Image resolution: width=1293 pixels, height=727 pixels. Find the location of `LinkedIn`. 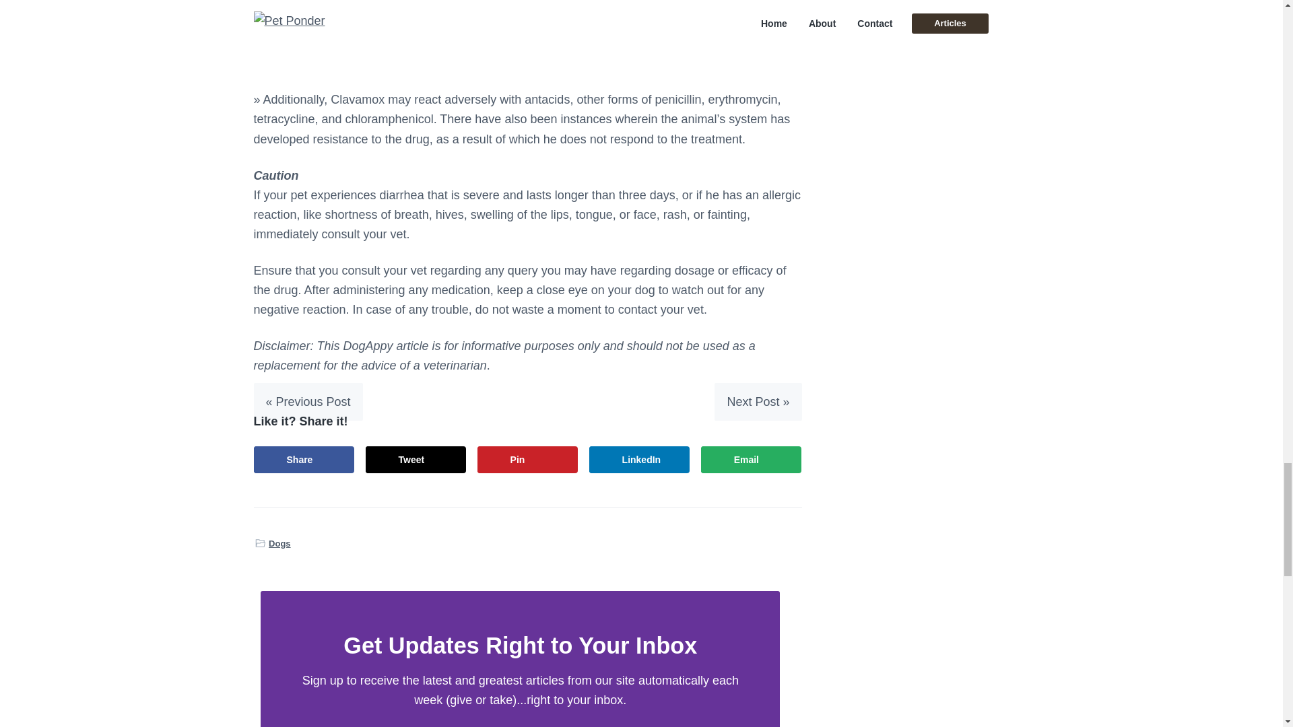

LinkedIn is located at coordinates (640, 460).